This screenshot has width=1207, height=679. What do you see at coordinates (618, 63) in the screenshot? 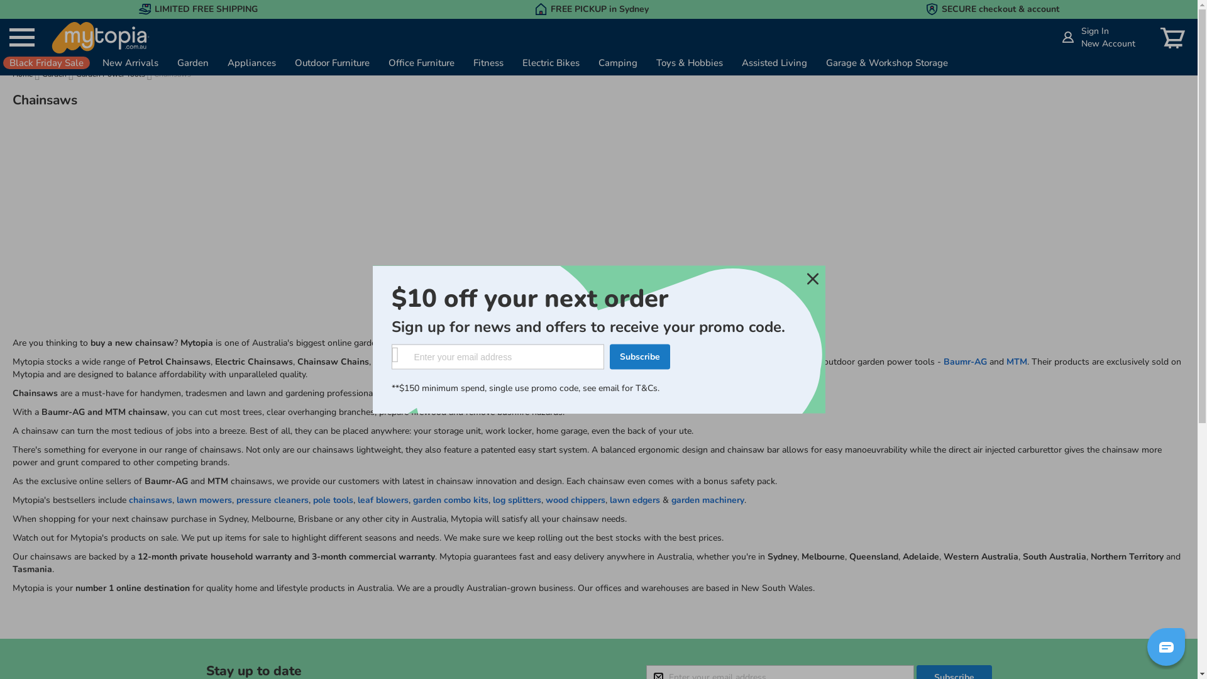
I see `Camping` at bounding box center [618, 63].